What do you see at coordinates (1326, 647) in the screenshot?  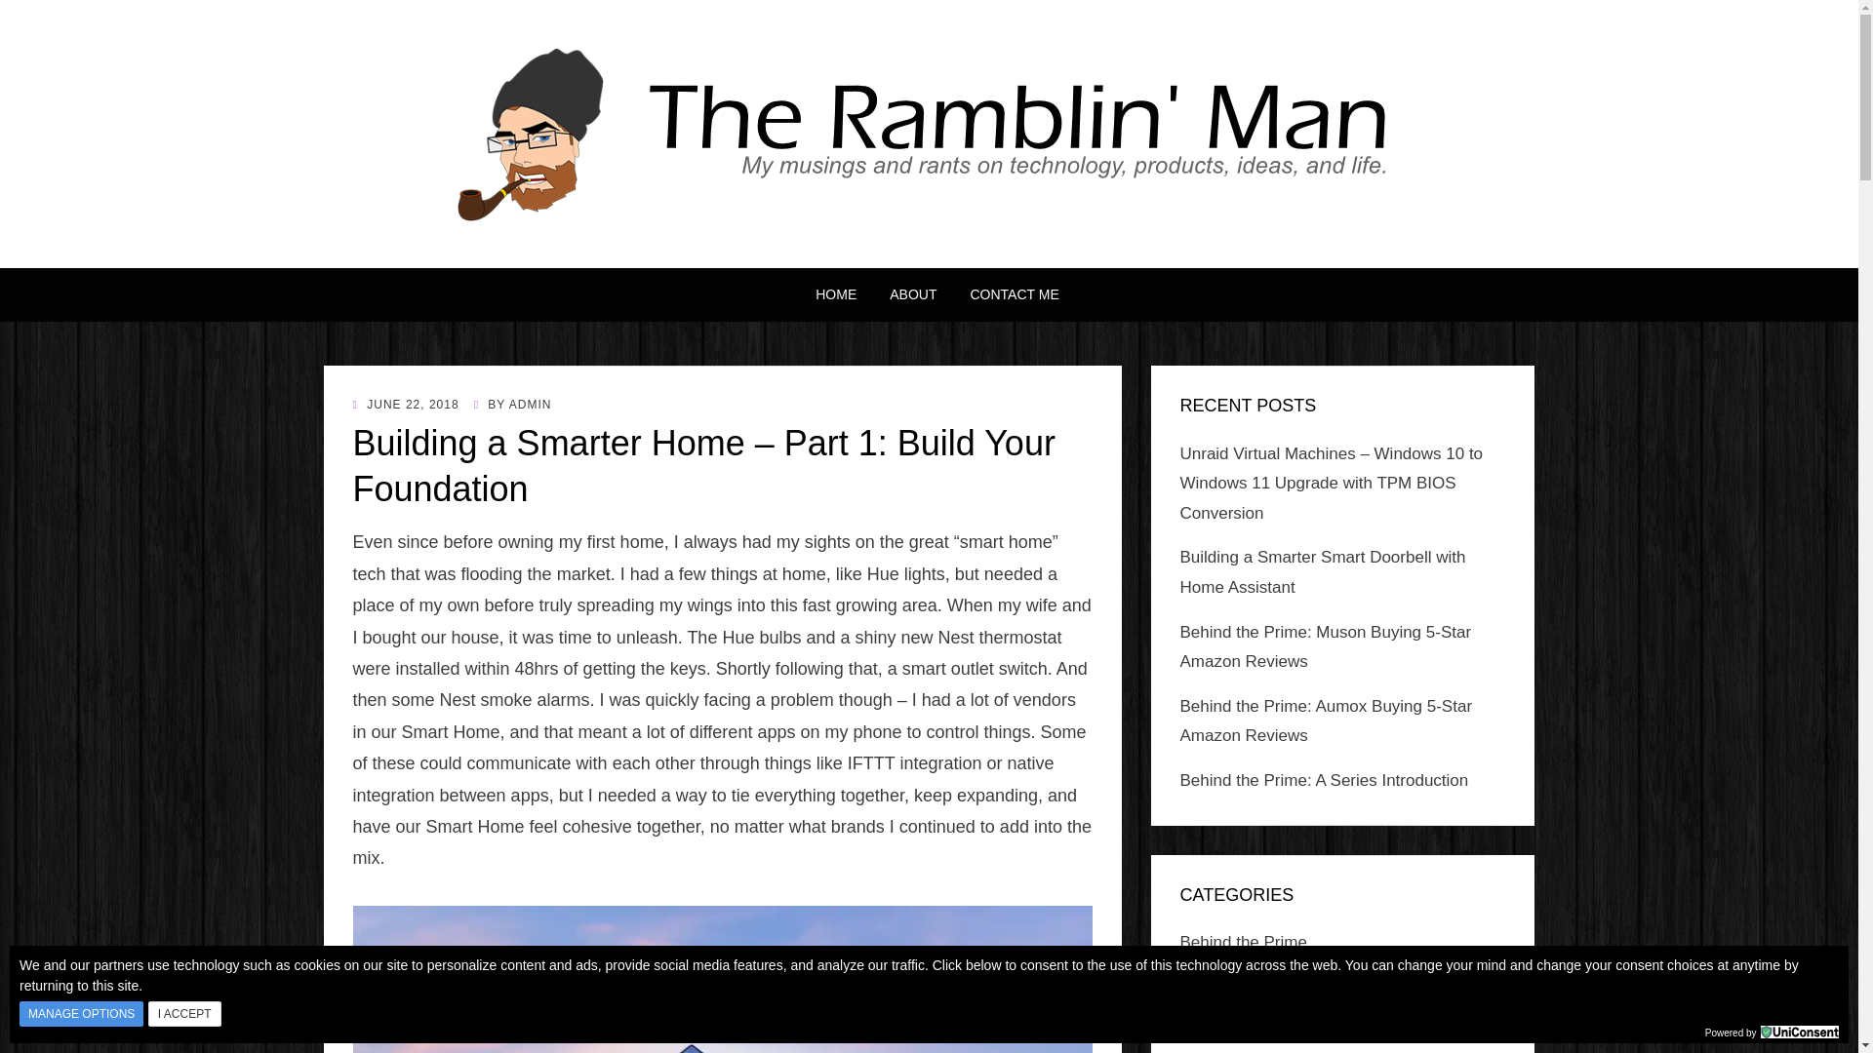 I see `Behind the Prime: Muson Buying 5-Star Amazon Reviews` at bounding box center [1326, 647].